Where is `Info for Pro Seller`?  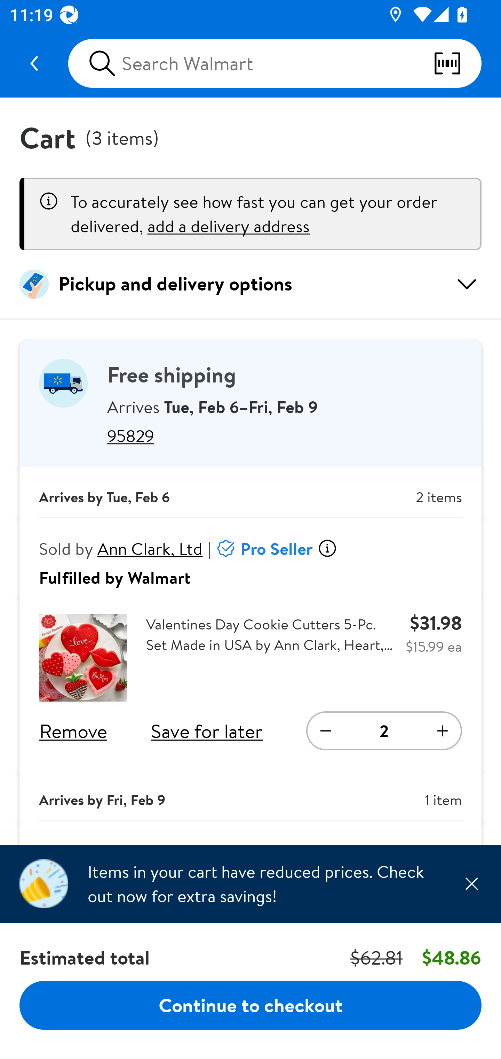 Info for Pro Seller is located at coordinates (327, 548).